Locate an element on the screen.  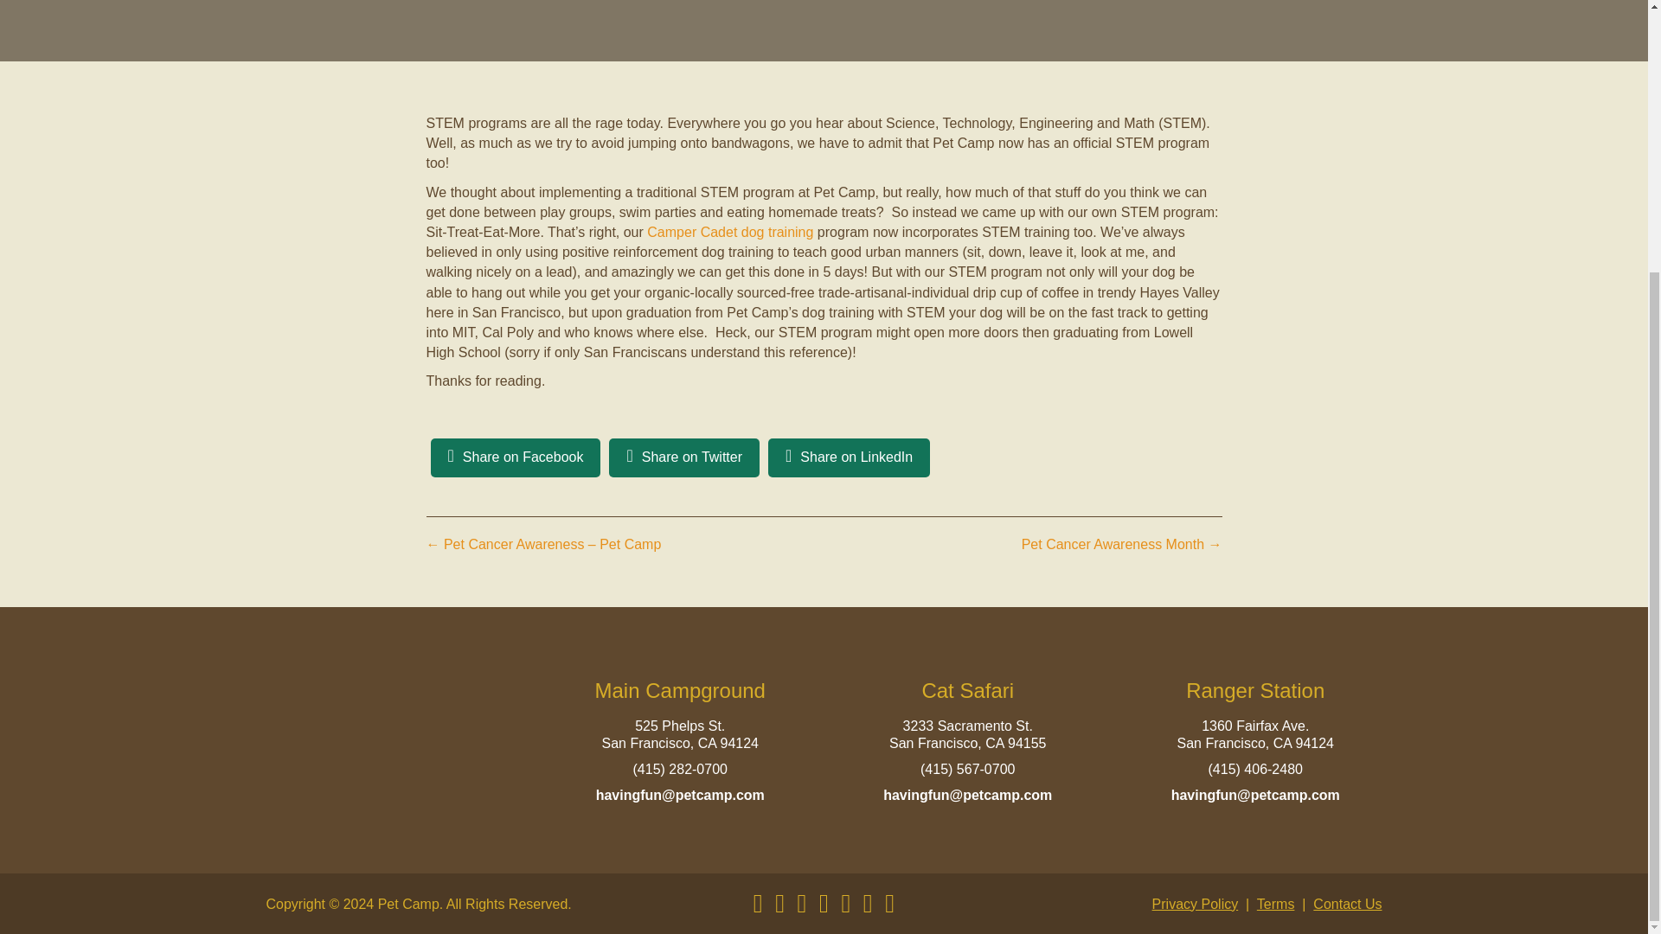
Ranger Station is located at coordinates (1254, 690).